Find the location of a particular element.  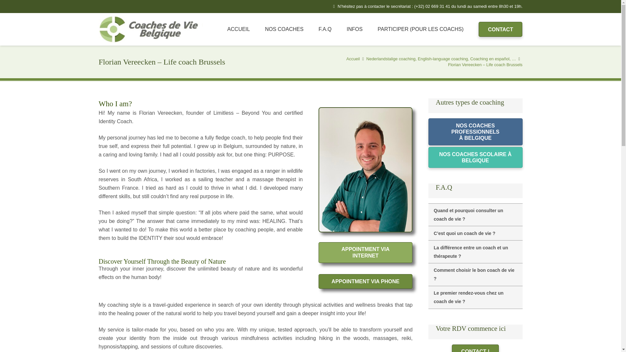

Accueil is located at coordinates (353, 59).